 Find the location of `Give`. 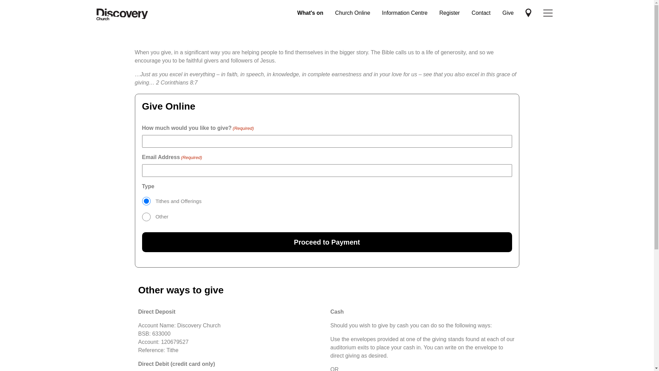

Give is located at coordinates (508, 13).